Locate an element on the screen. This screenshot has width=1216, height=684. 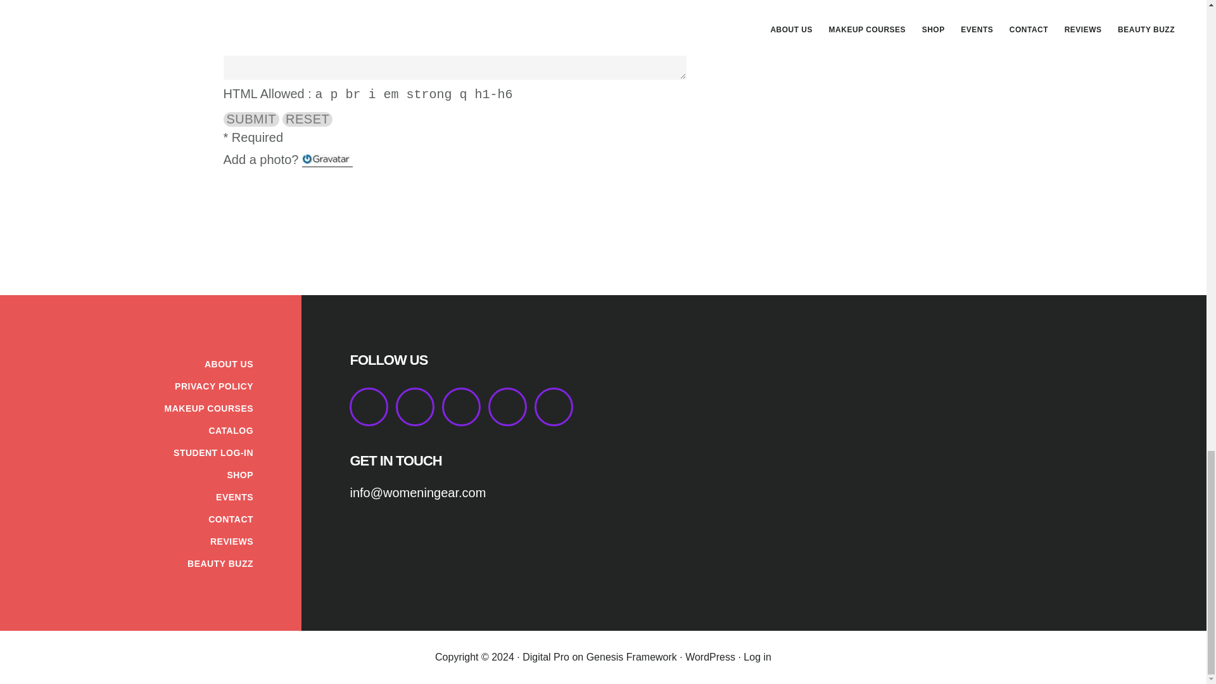
Gravatar Website is located at coordinates (327, 159).